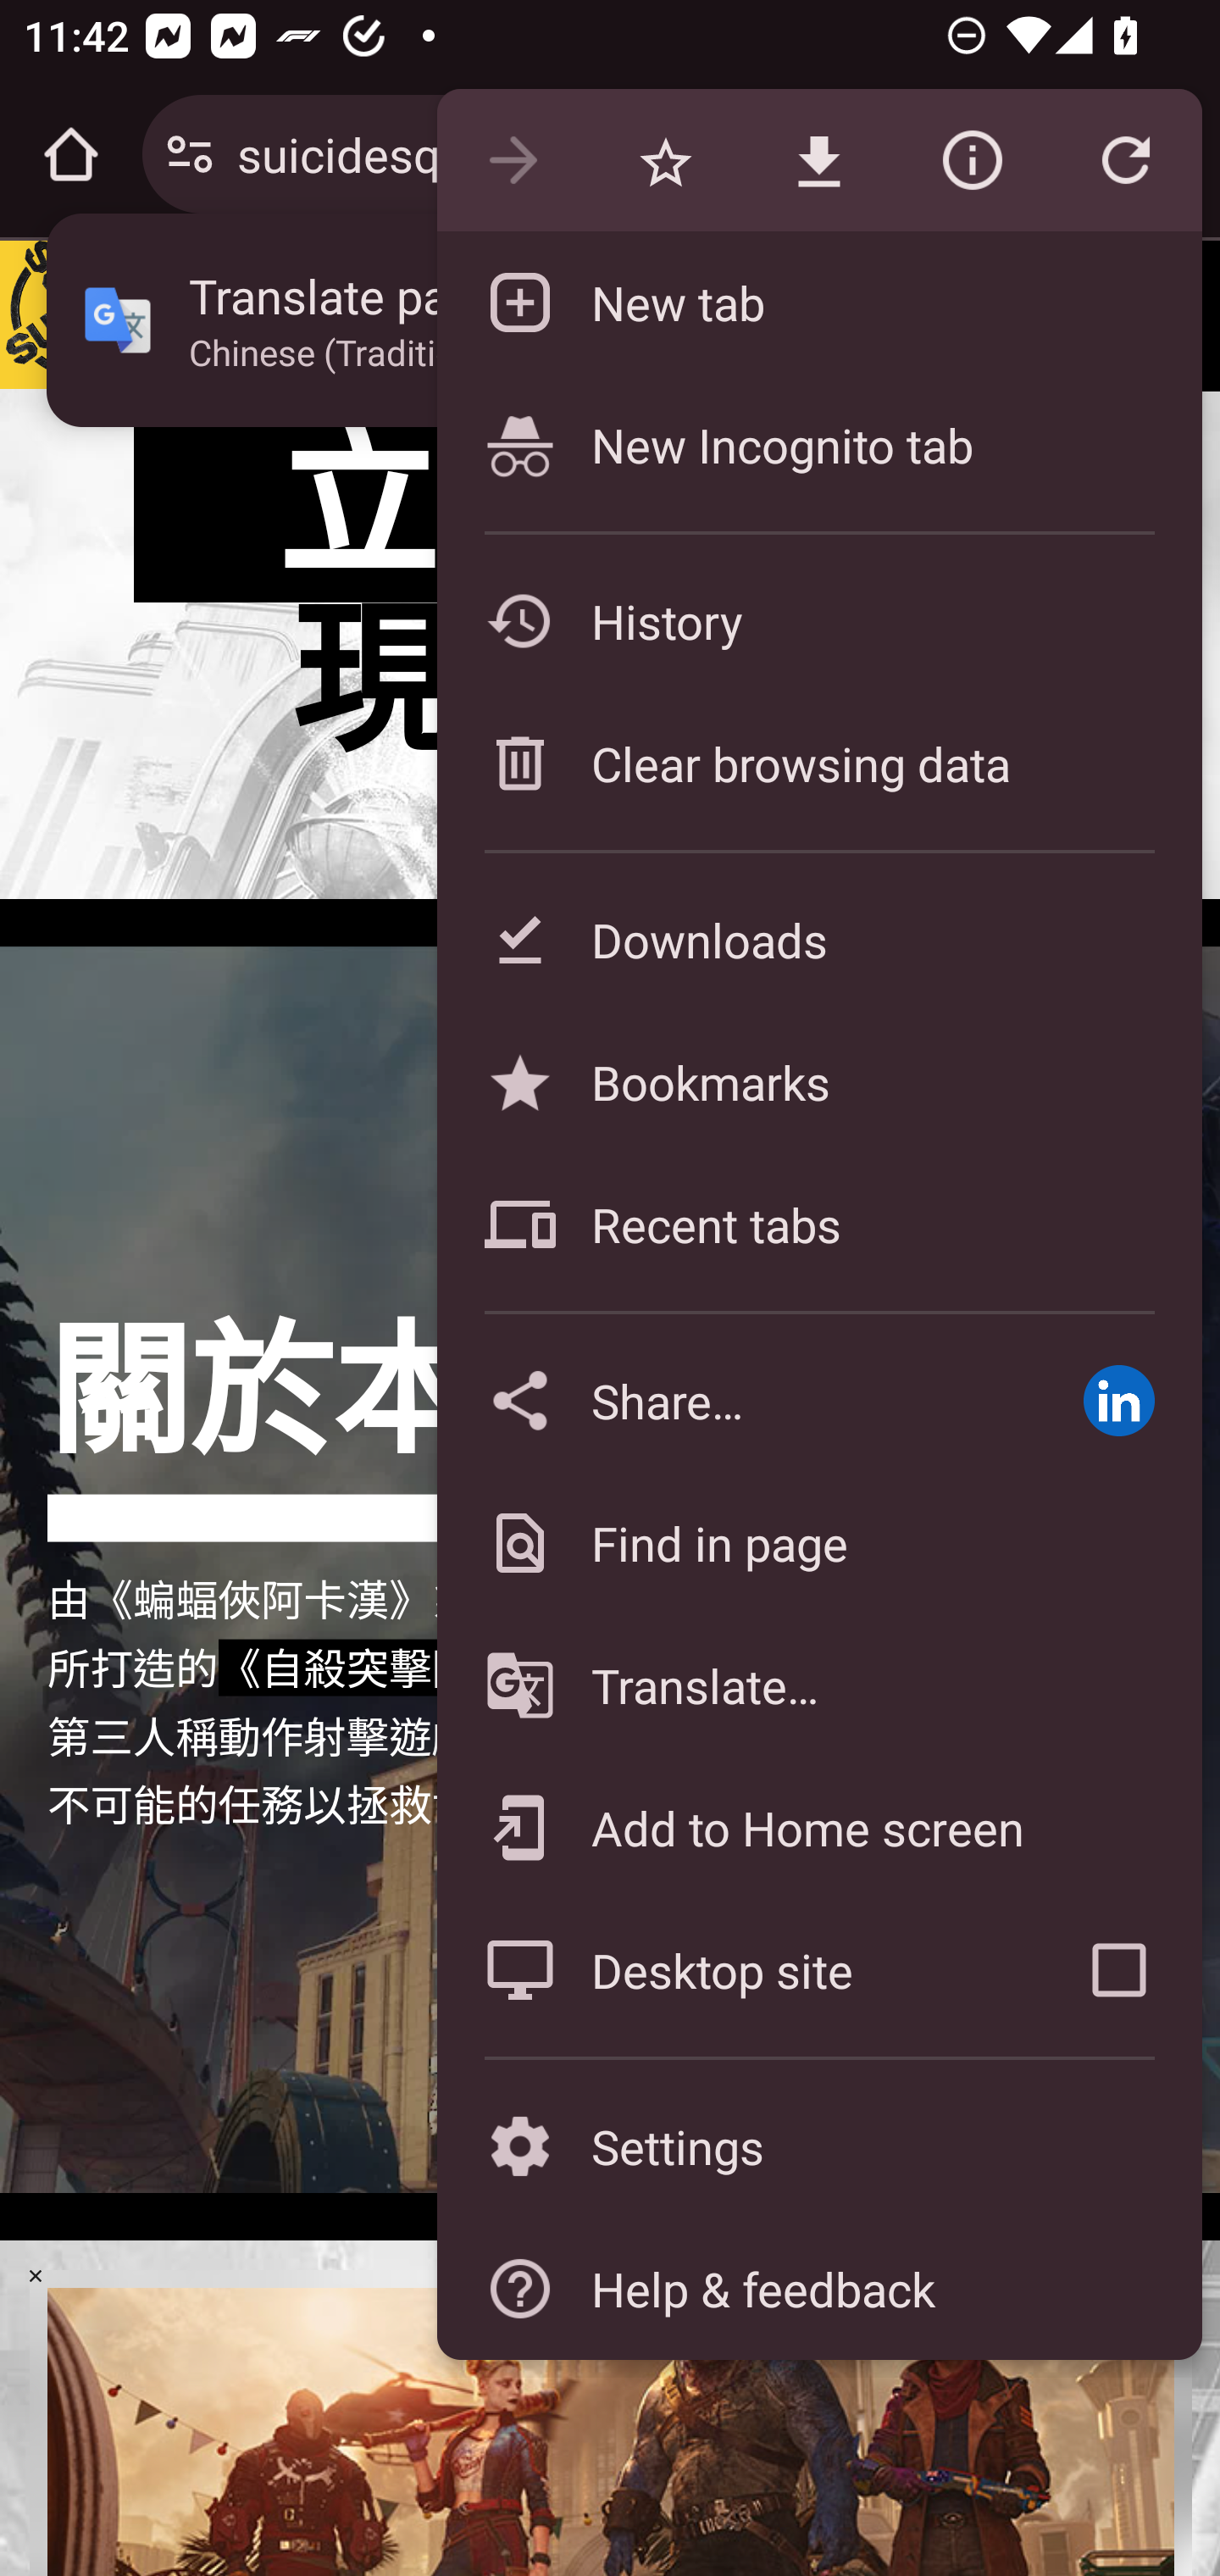  Describe the element at coordinates (1125, 161) in the screenshot. I see `Refresh` at that location.